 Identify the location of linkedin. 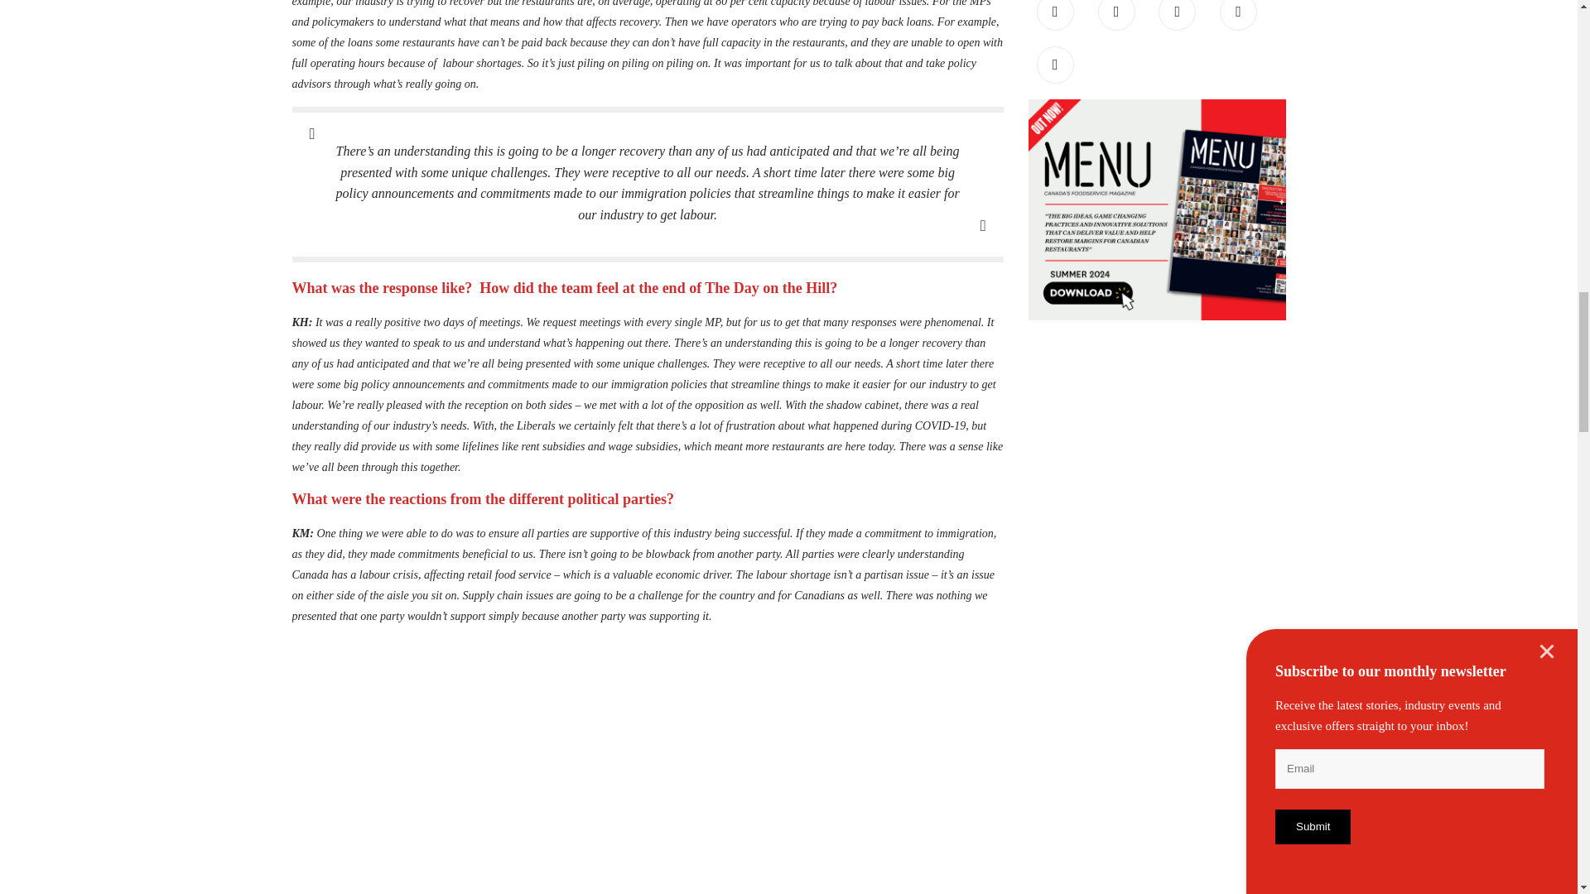
(1177, 15).